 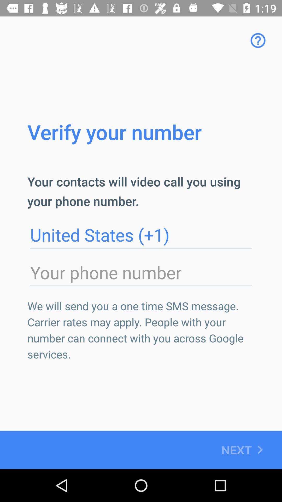 What do you see at coordinates (141, 273) in the screenshot?
I see `enter or edit phone number` at bounding box center [141, 273].